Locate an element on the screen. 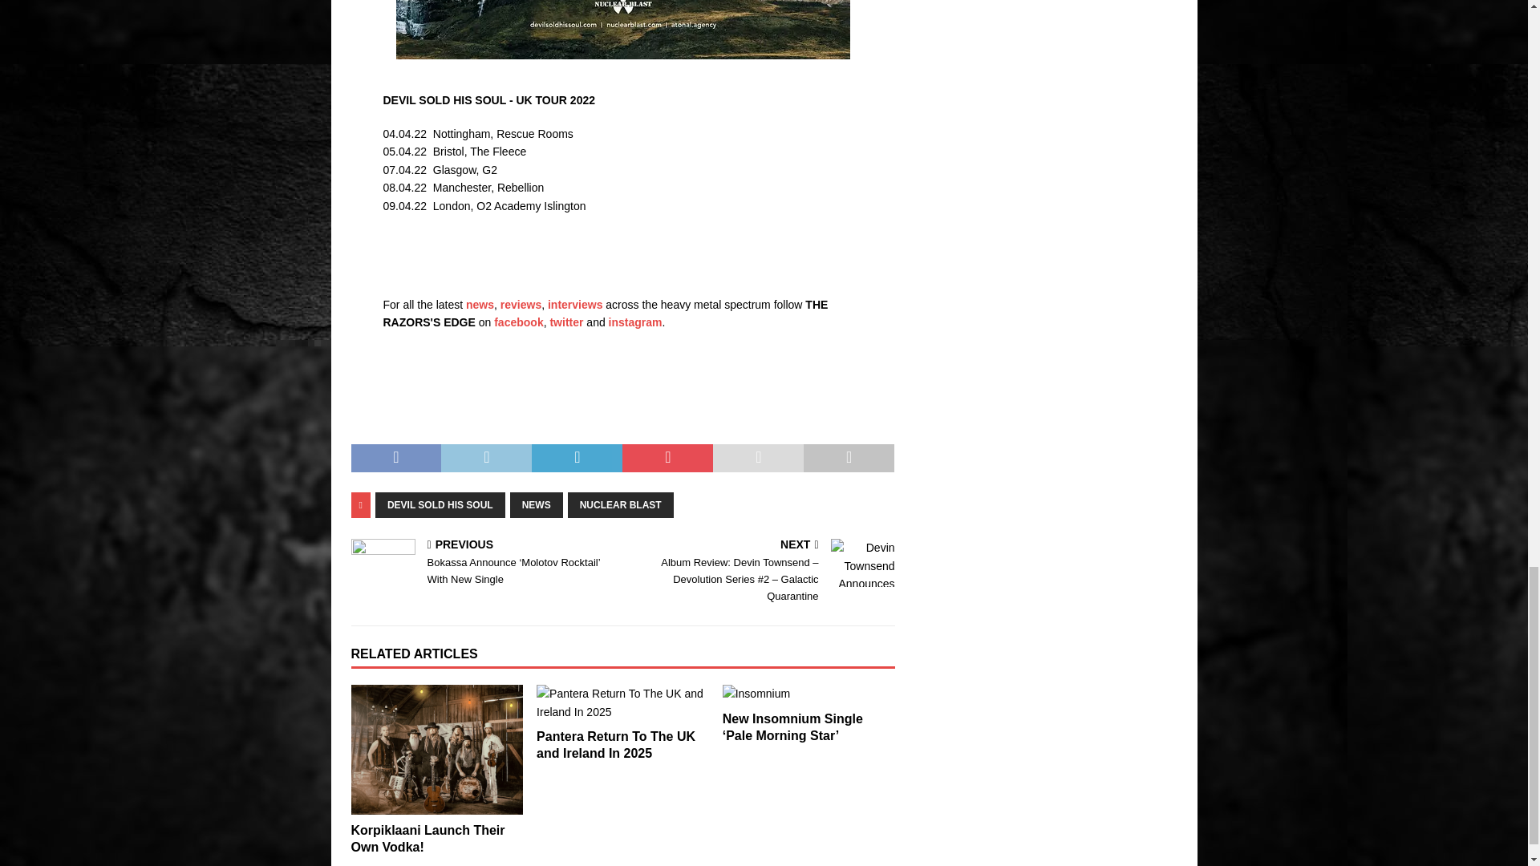 The width and height of the screenshot is (1540, 866). NEWS is located at coordinates (536, 505).